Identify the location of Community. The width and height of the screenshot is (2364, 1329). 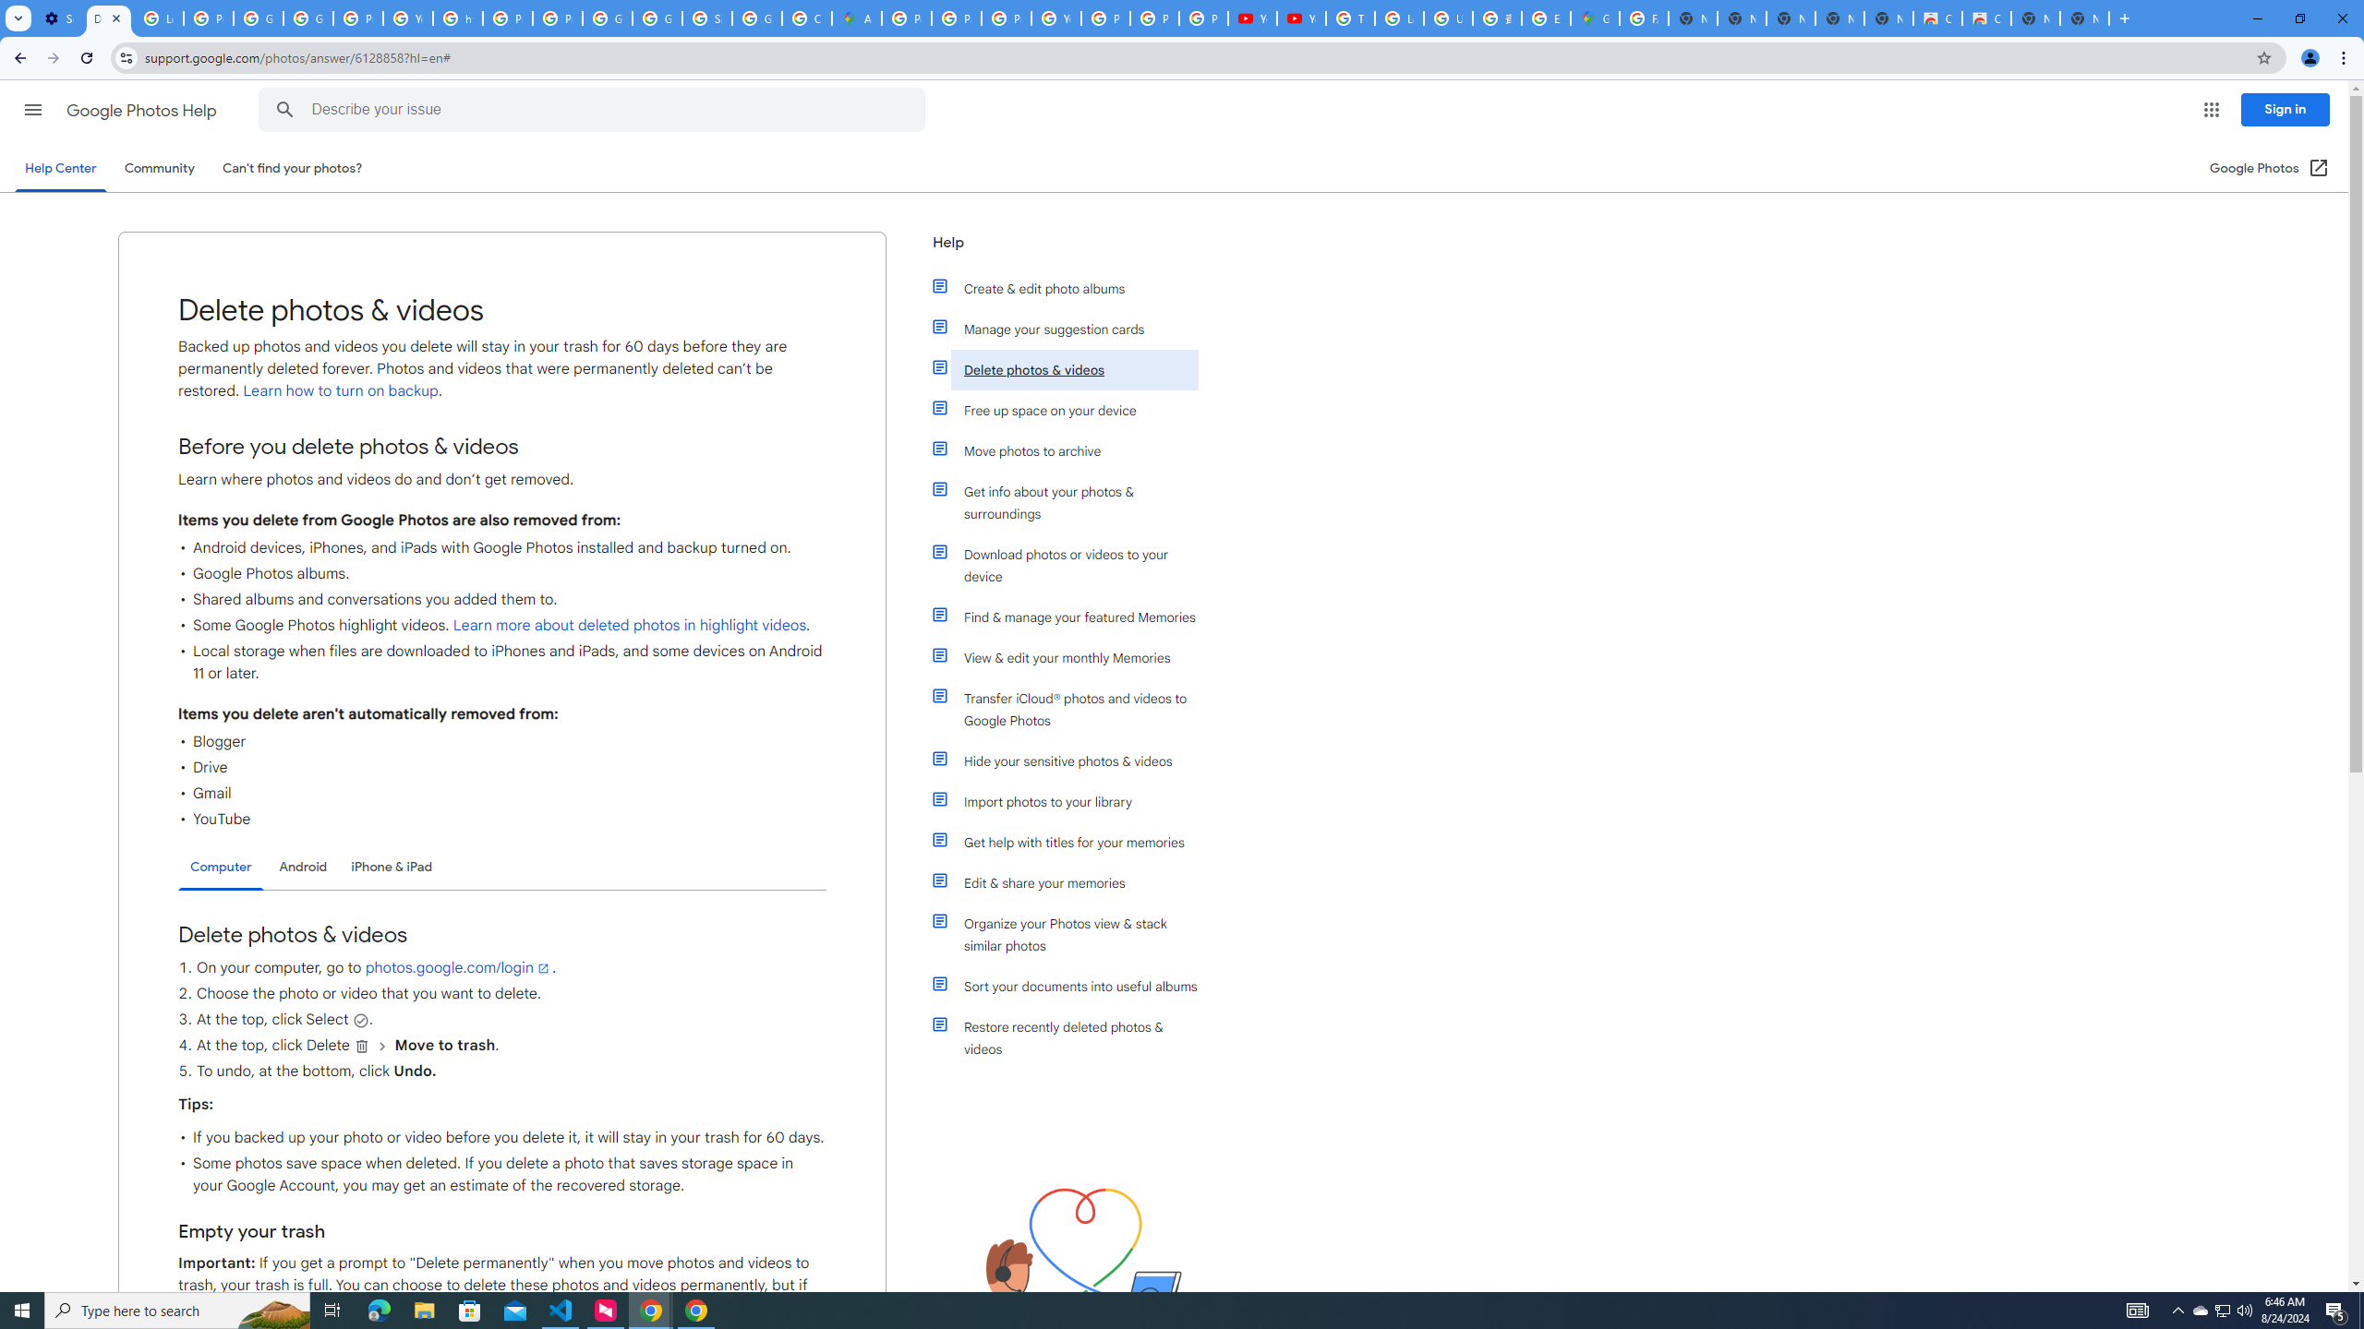
(159, 168).